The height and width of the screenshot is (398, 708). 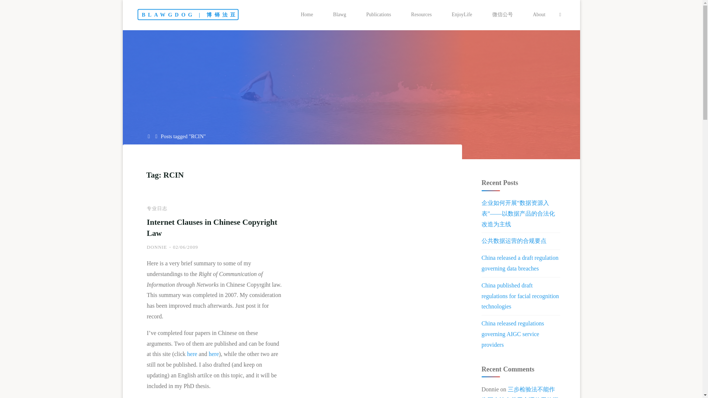 I want to click on Home, so click(x=307, y=15).